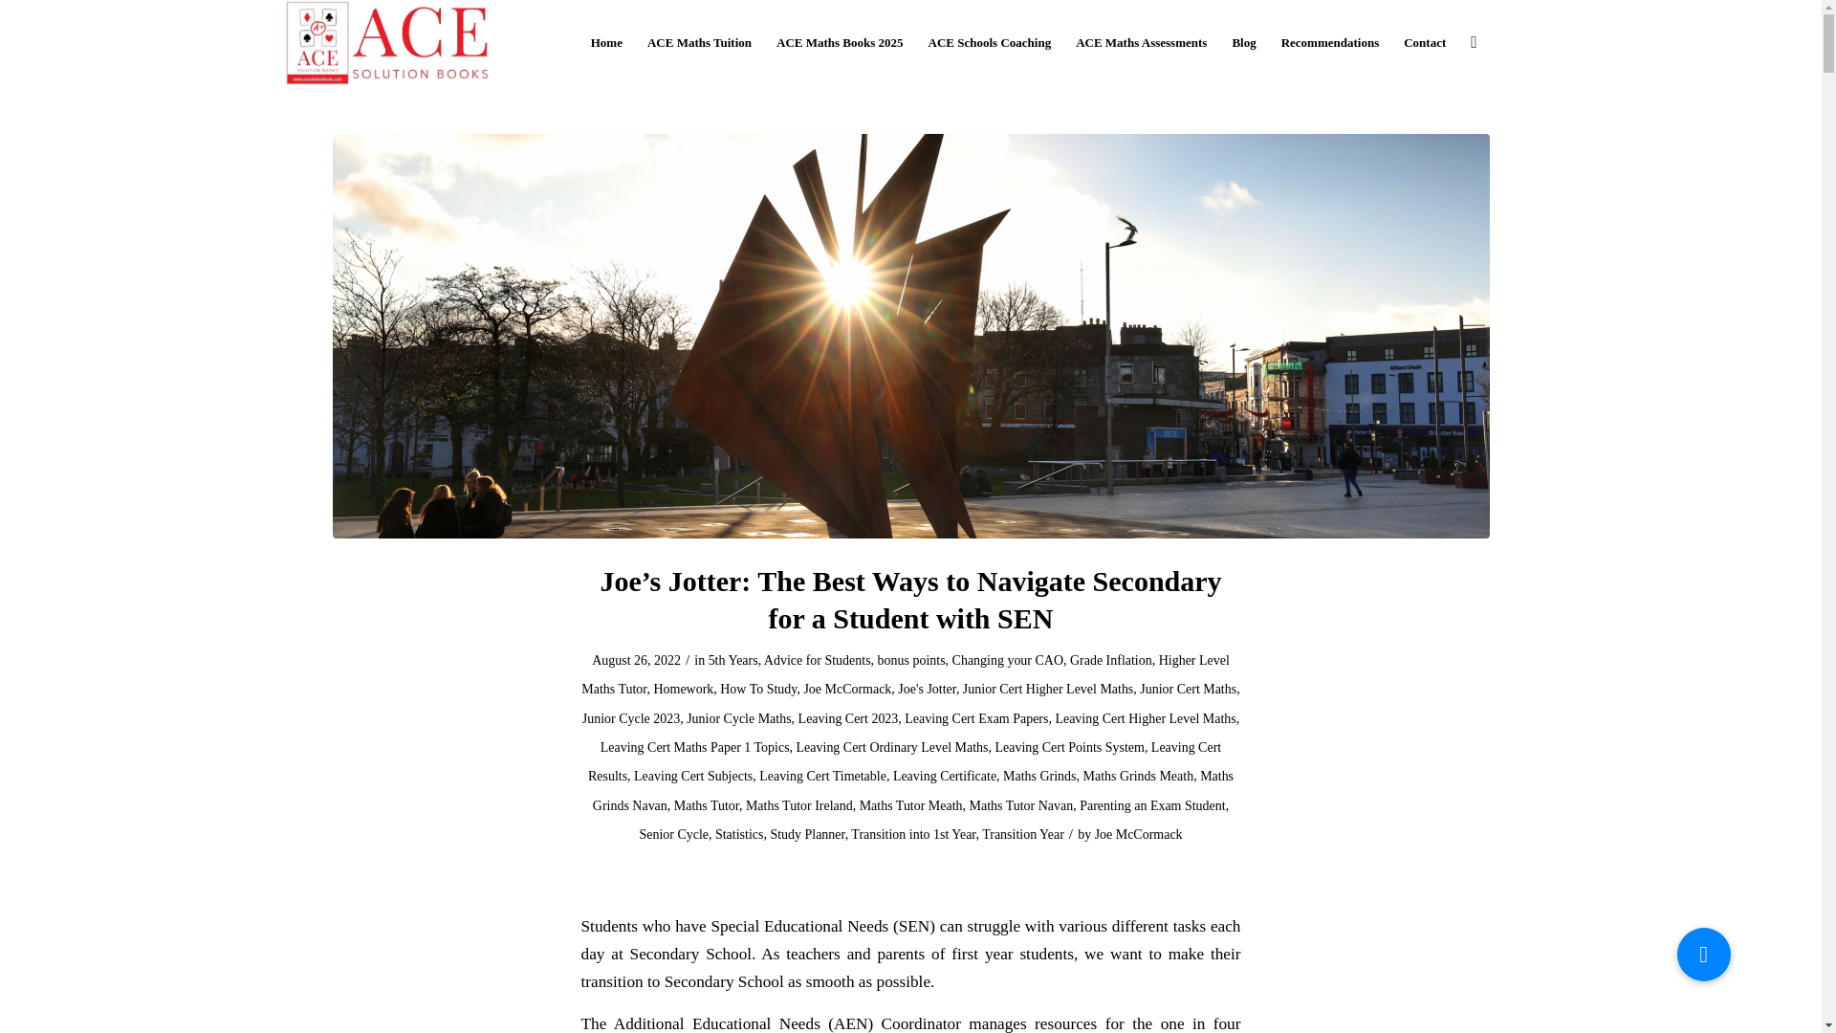  Describe the element at coordinates (991, 42) in the screenshot. I see `ACE Schools Coaching` at that location.